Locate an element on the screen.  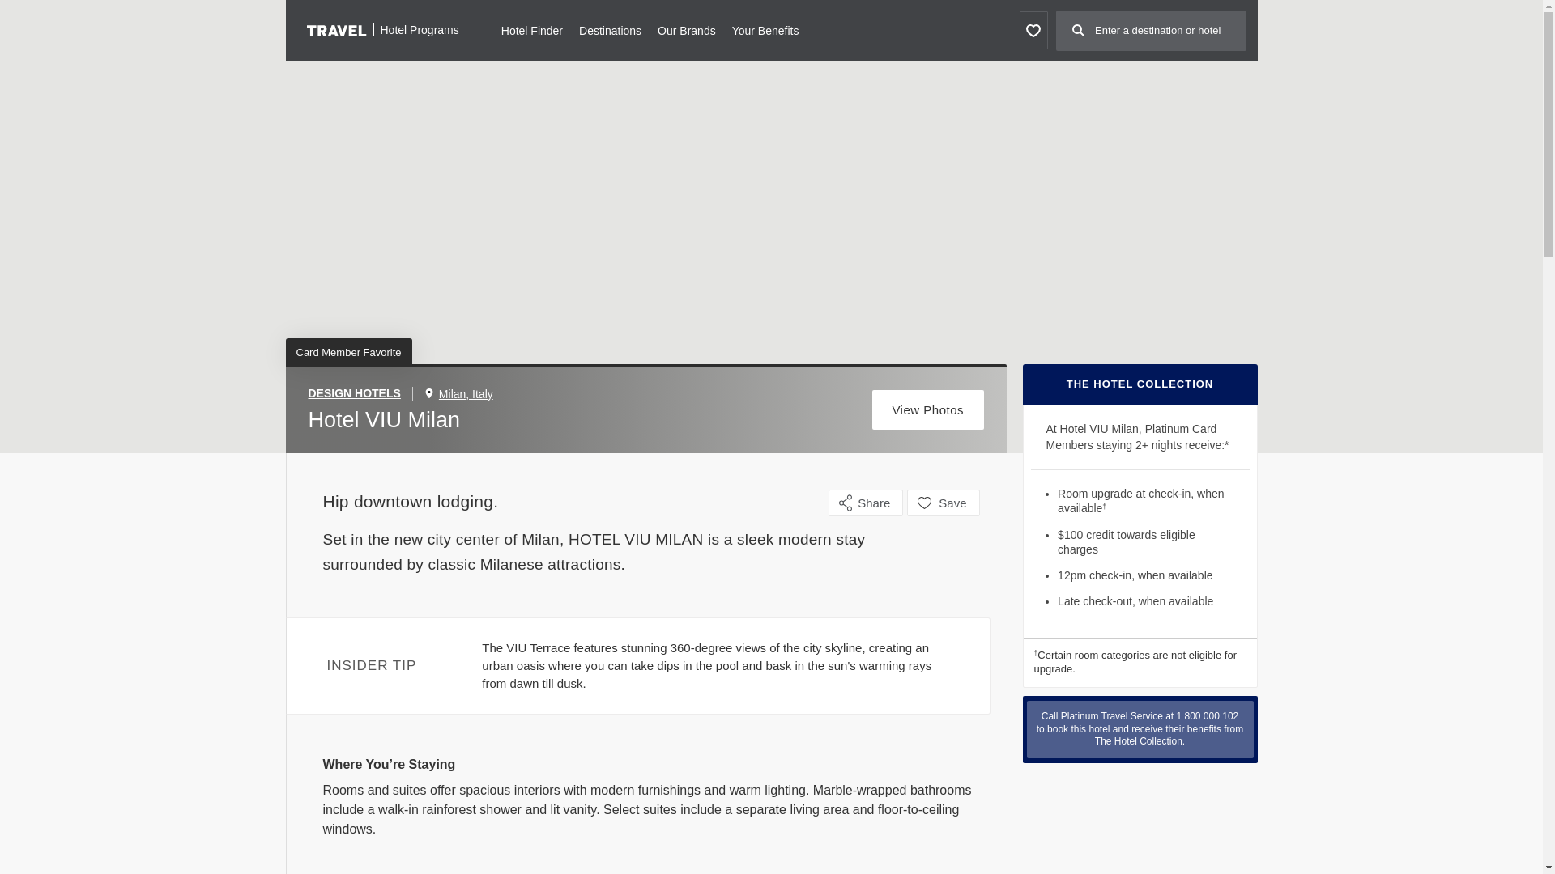
Destinations is located at coordinates (609, 29).